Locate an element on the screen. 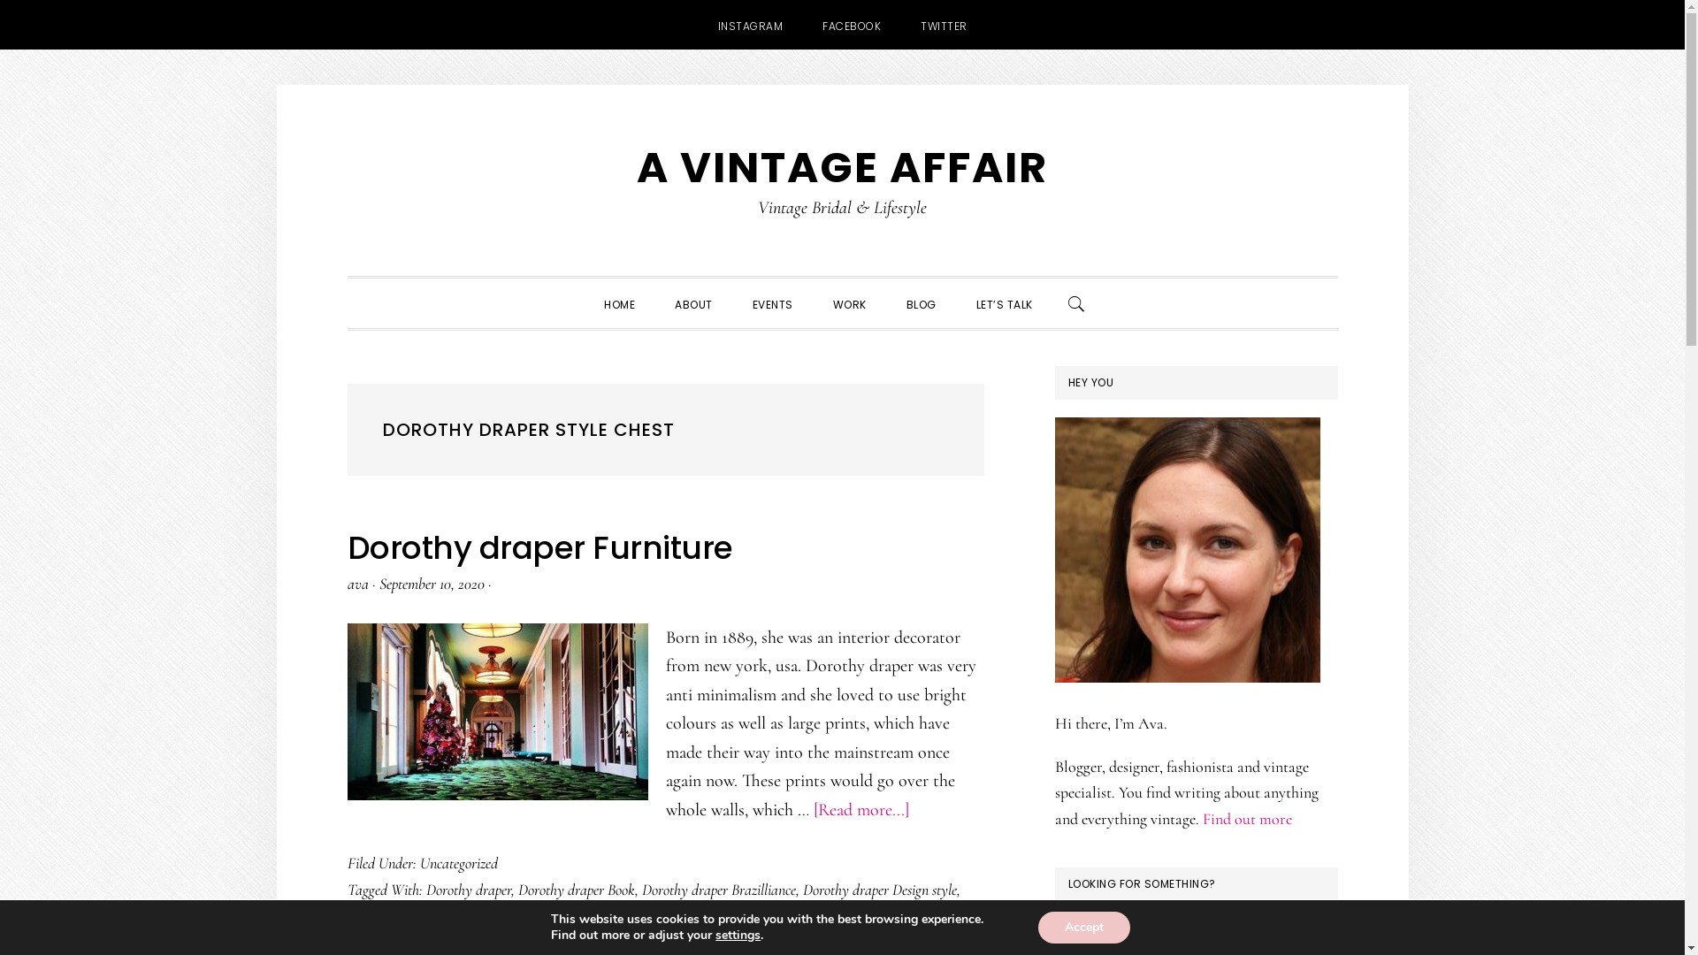 The image size is (1698, 955). ABOUT is located at coordinates (693, 302).